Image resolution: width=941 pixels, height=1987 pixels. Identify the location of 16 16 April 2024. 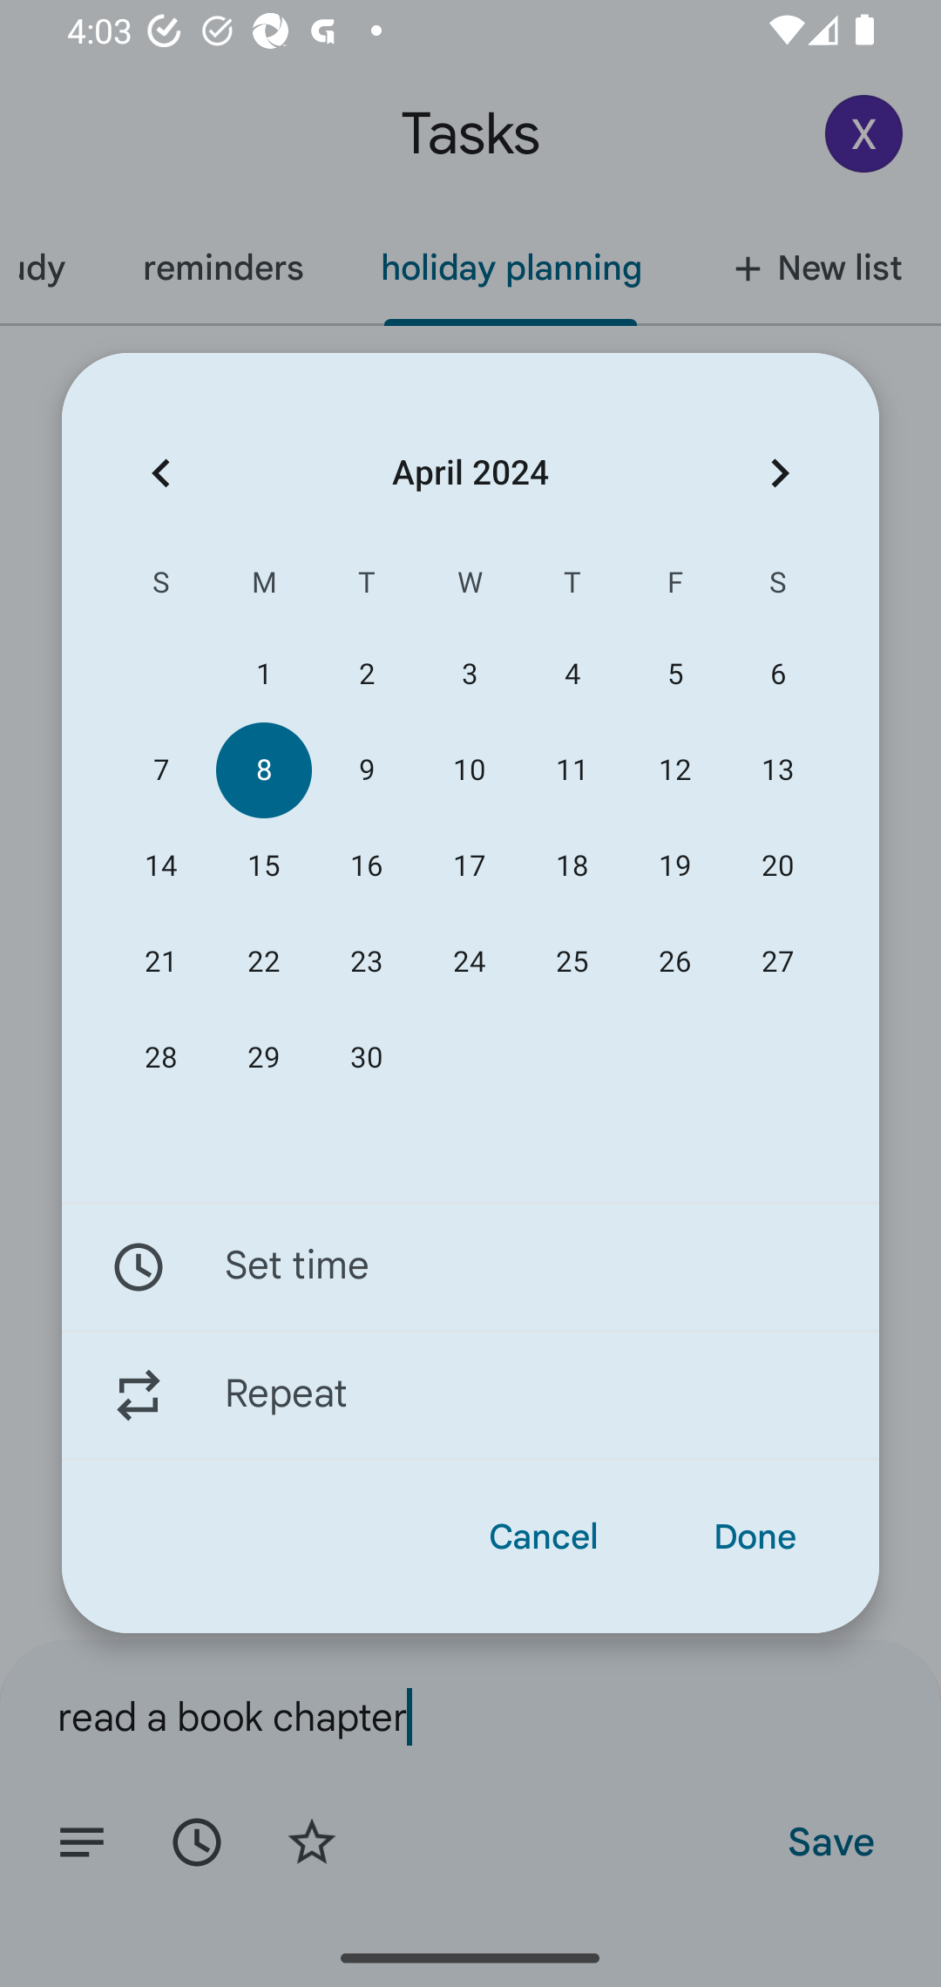
(366, 866).